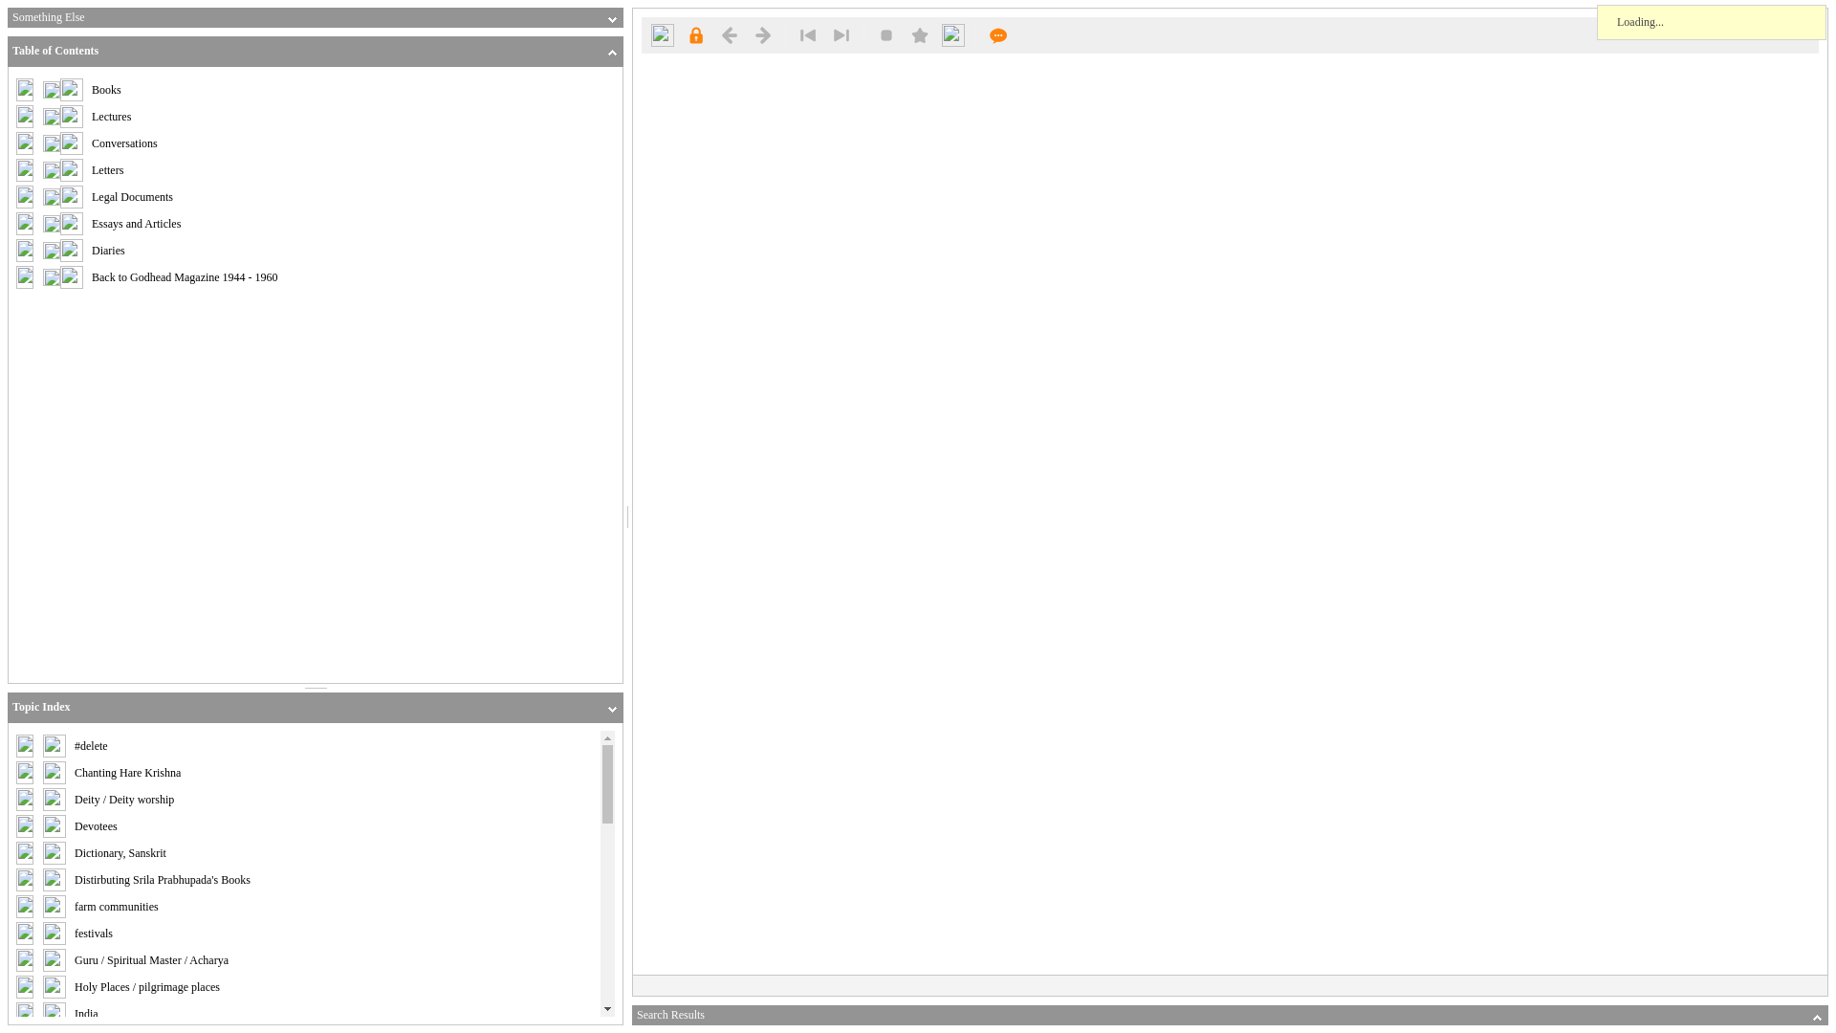 The height and width of the screenshot is (1033, 1836). I want to click on Previous Search Hit, so click(807, 34).